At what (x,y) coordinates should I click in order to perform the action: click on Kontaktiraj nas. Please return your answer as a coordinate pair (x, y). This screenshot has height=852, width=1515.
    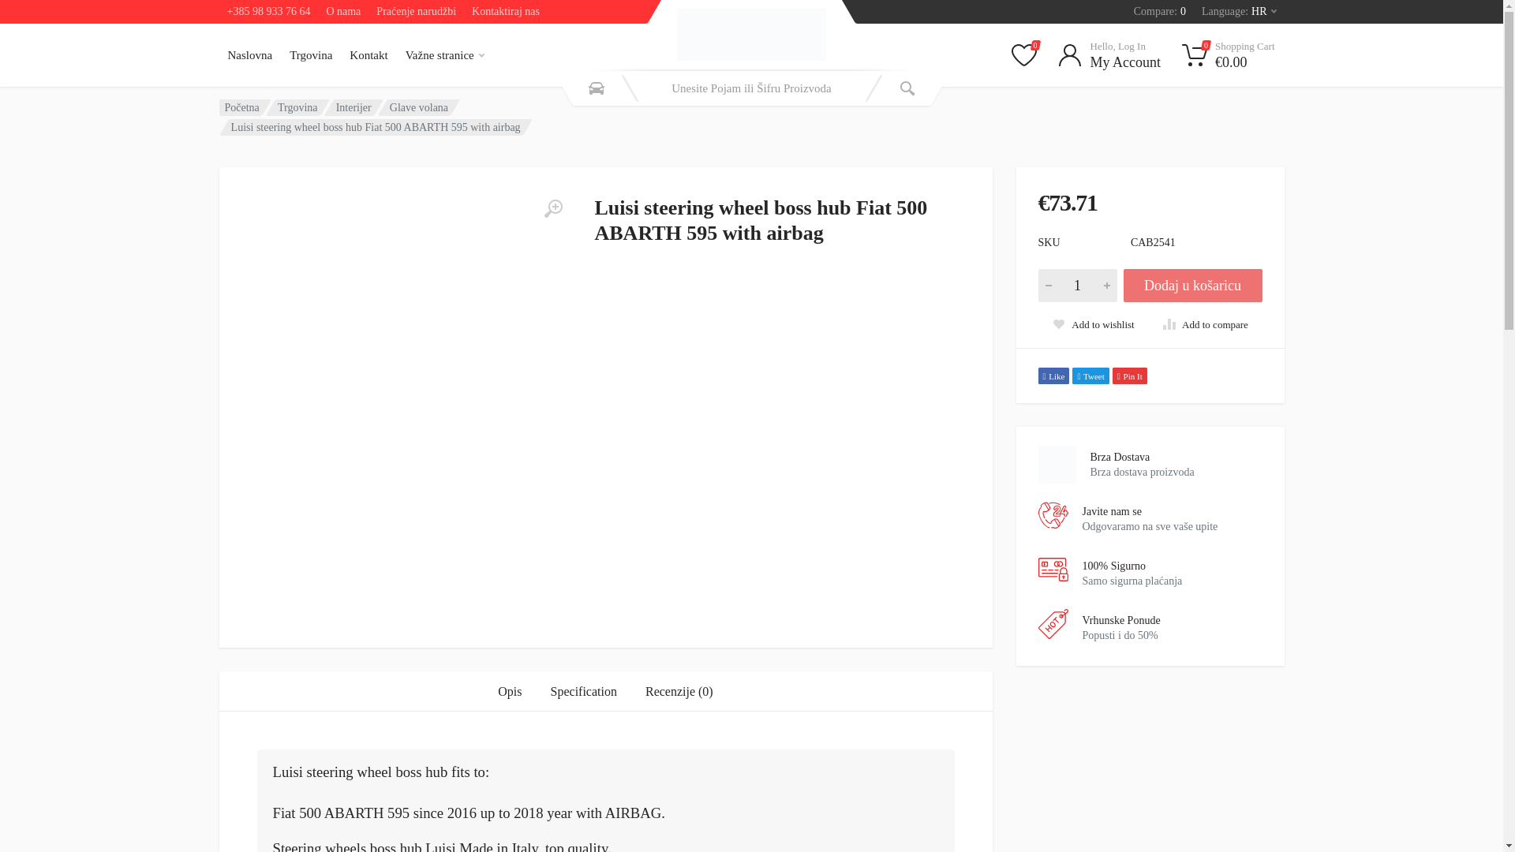
    Looking at the image, I should click on (342, 12).